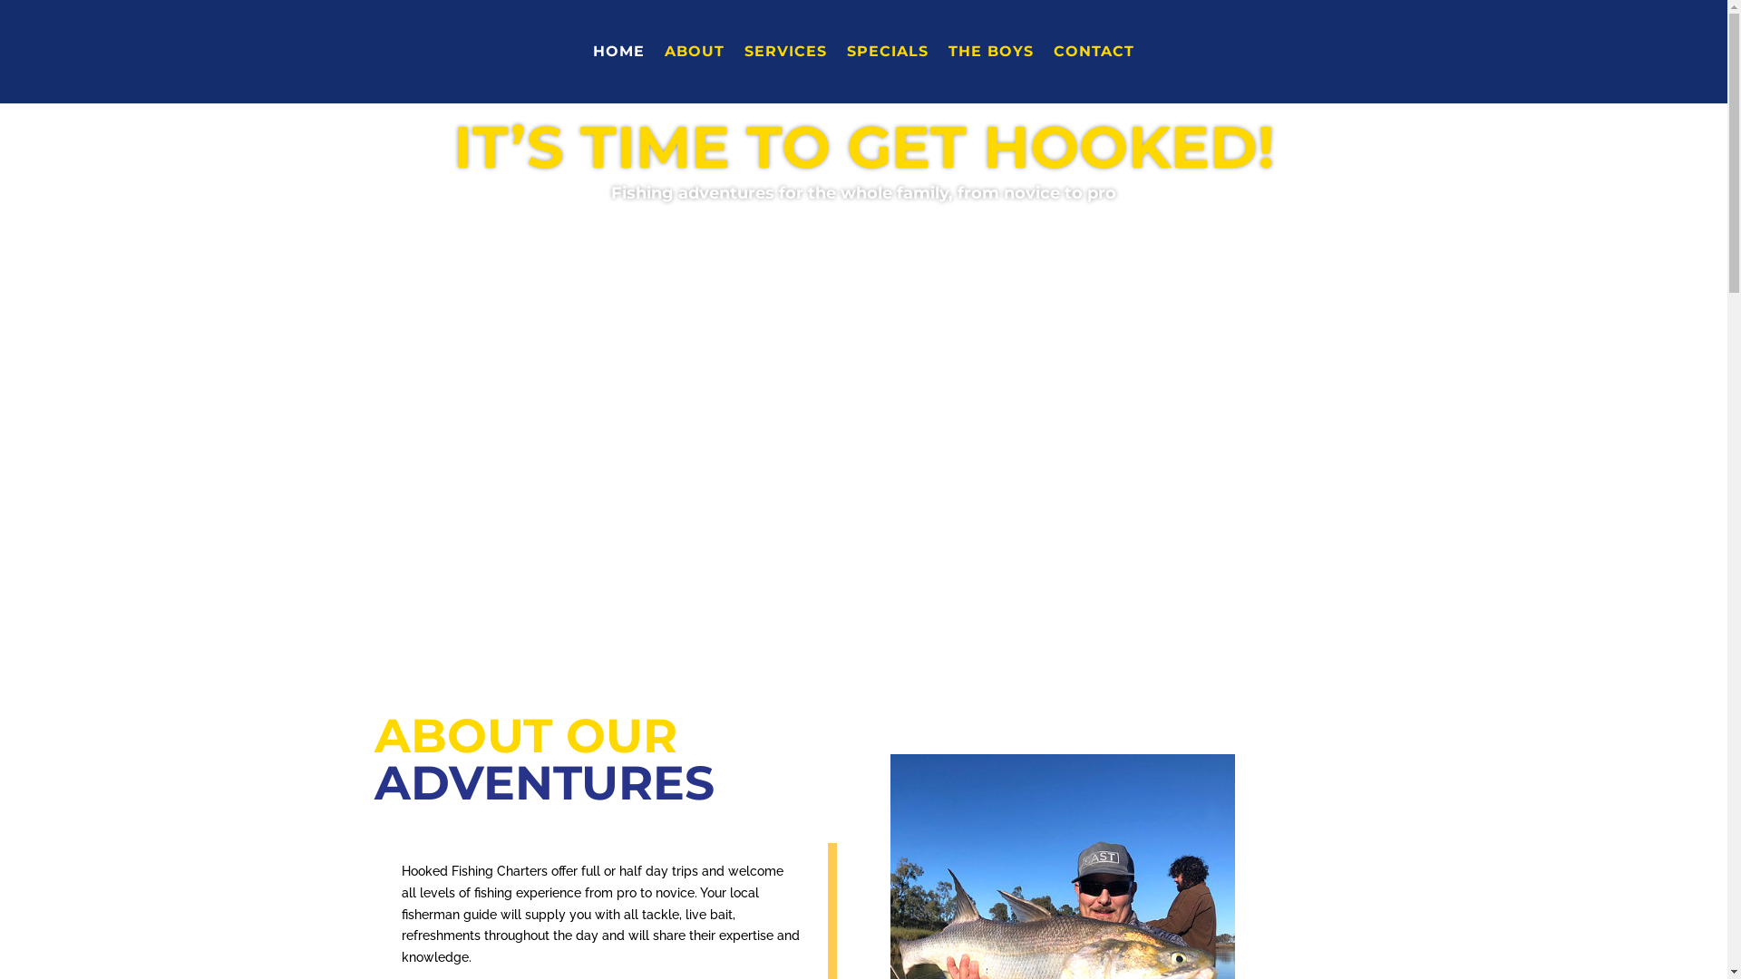 The image size is (1741, 979). Describe the element at coordinates (695, 74) in the screenshot. I see `ABOUT` at that location.